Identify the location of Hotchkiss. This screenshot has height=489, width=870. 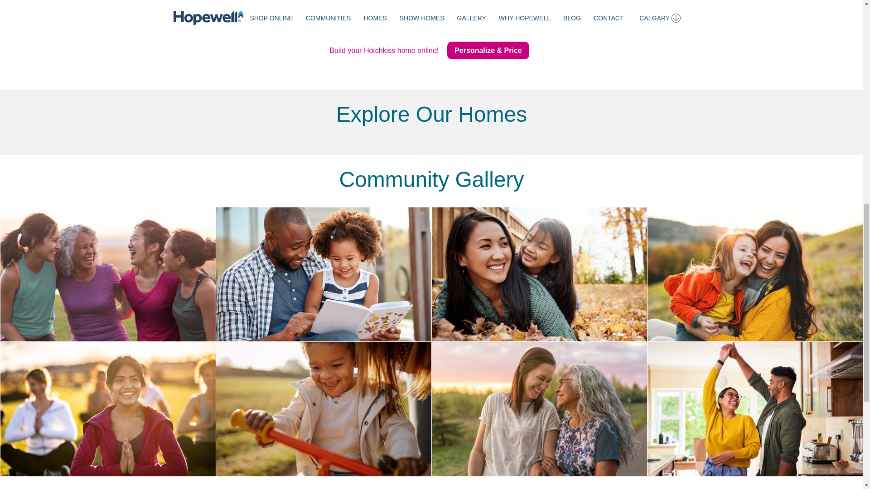
(324, 408).